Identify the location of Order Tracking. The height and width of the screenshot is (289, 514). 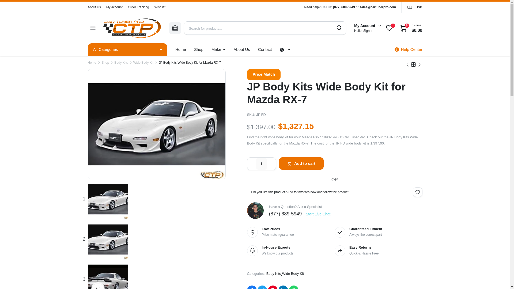
(138, 7).